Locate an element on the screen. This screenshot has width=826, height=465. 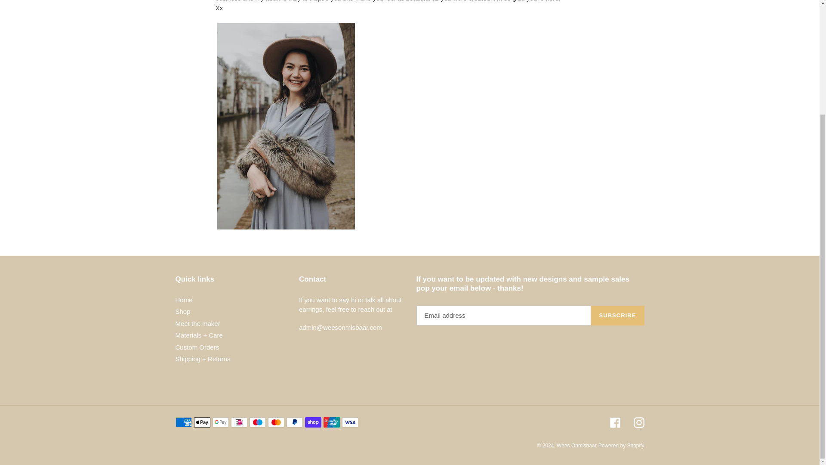
Facebook is located at coordinates (615, 422).